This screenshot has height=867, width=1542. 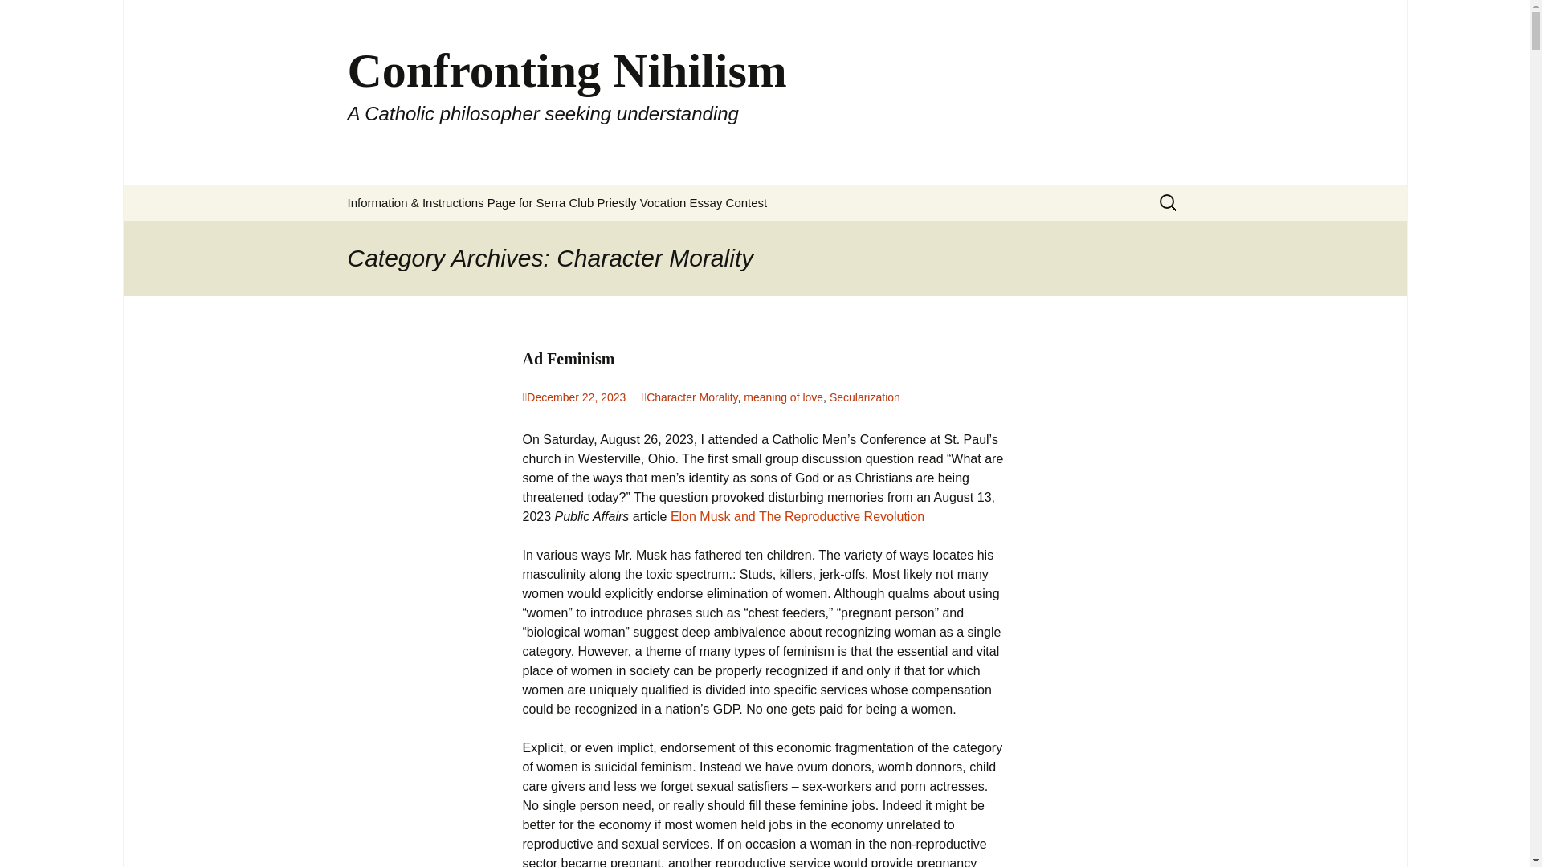 I want to click on Character Morality, so click(x=689, y=397).